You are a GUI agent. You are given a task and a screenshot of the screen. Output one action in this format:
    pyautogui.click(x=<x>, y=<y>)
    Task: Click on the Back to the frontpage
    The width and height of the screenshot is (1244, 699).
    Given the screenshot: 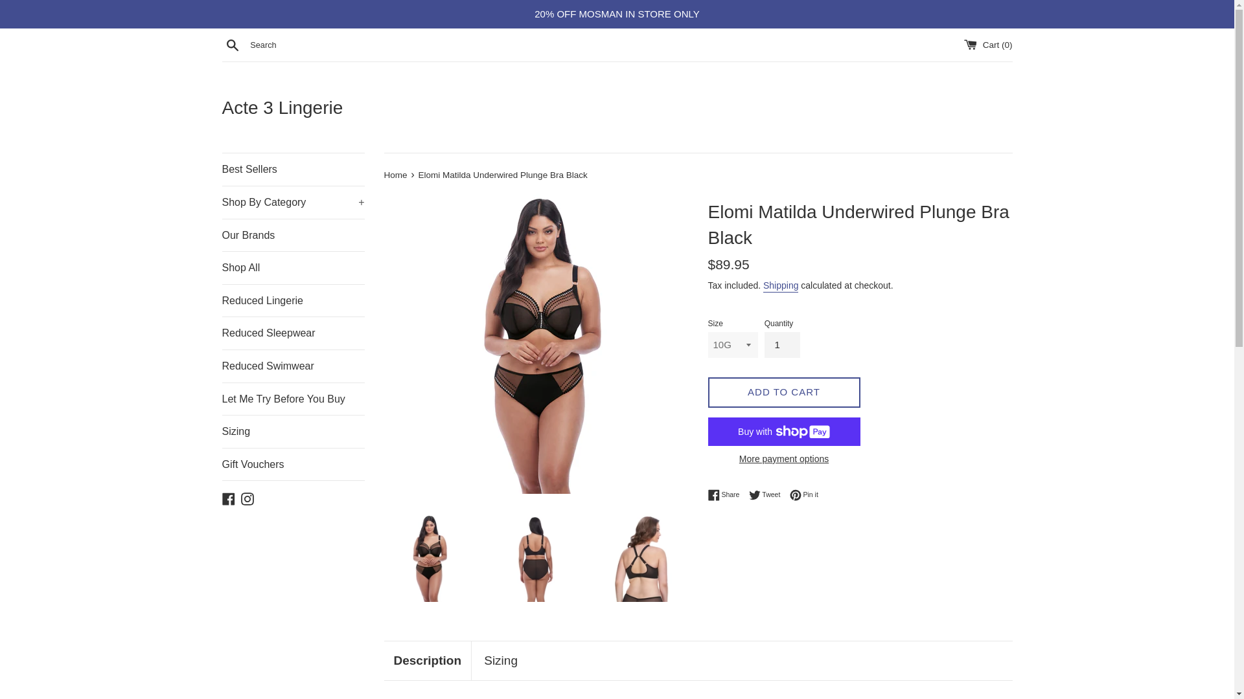 What is the action you would take?
    pyautogui.click(x=396, y=175)
    